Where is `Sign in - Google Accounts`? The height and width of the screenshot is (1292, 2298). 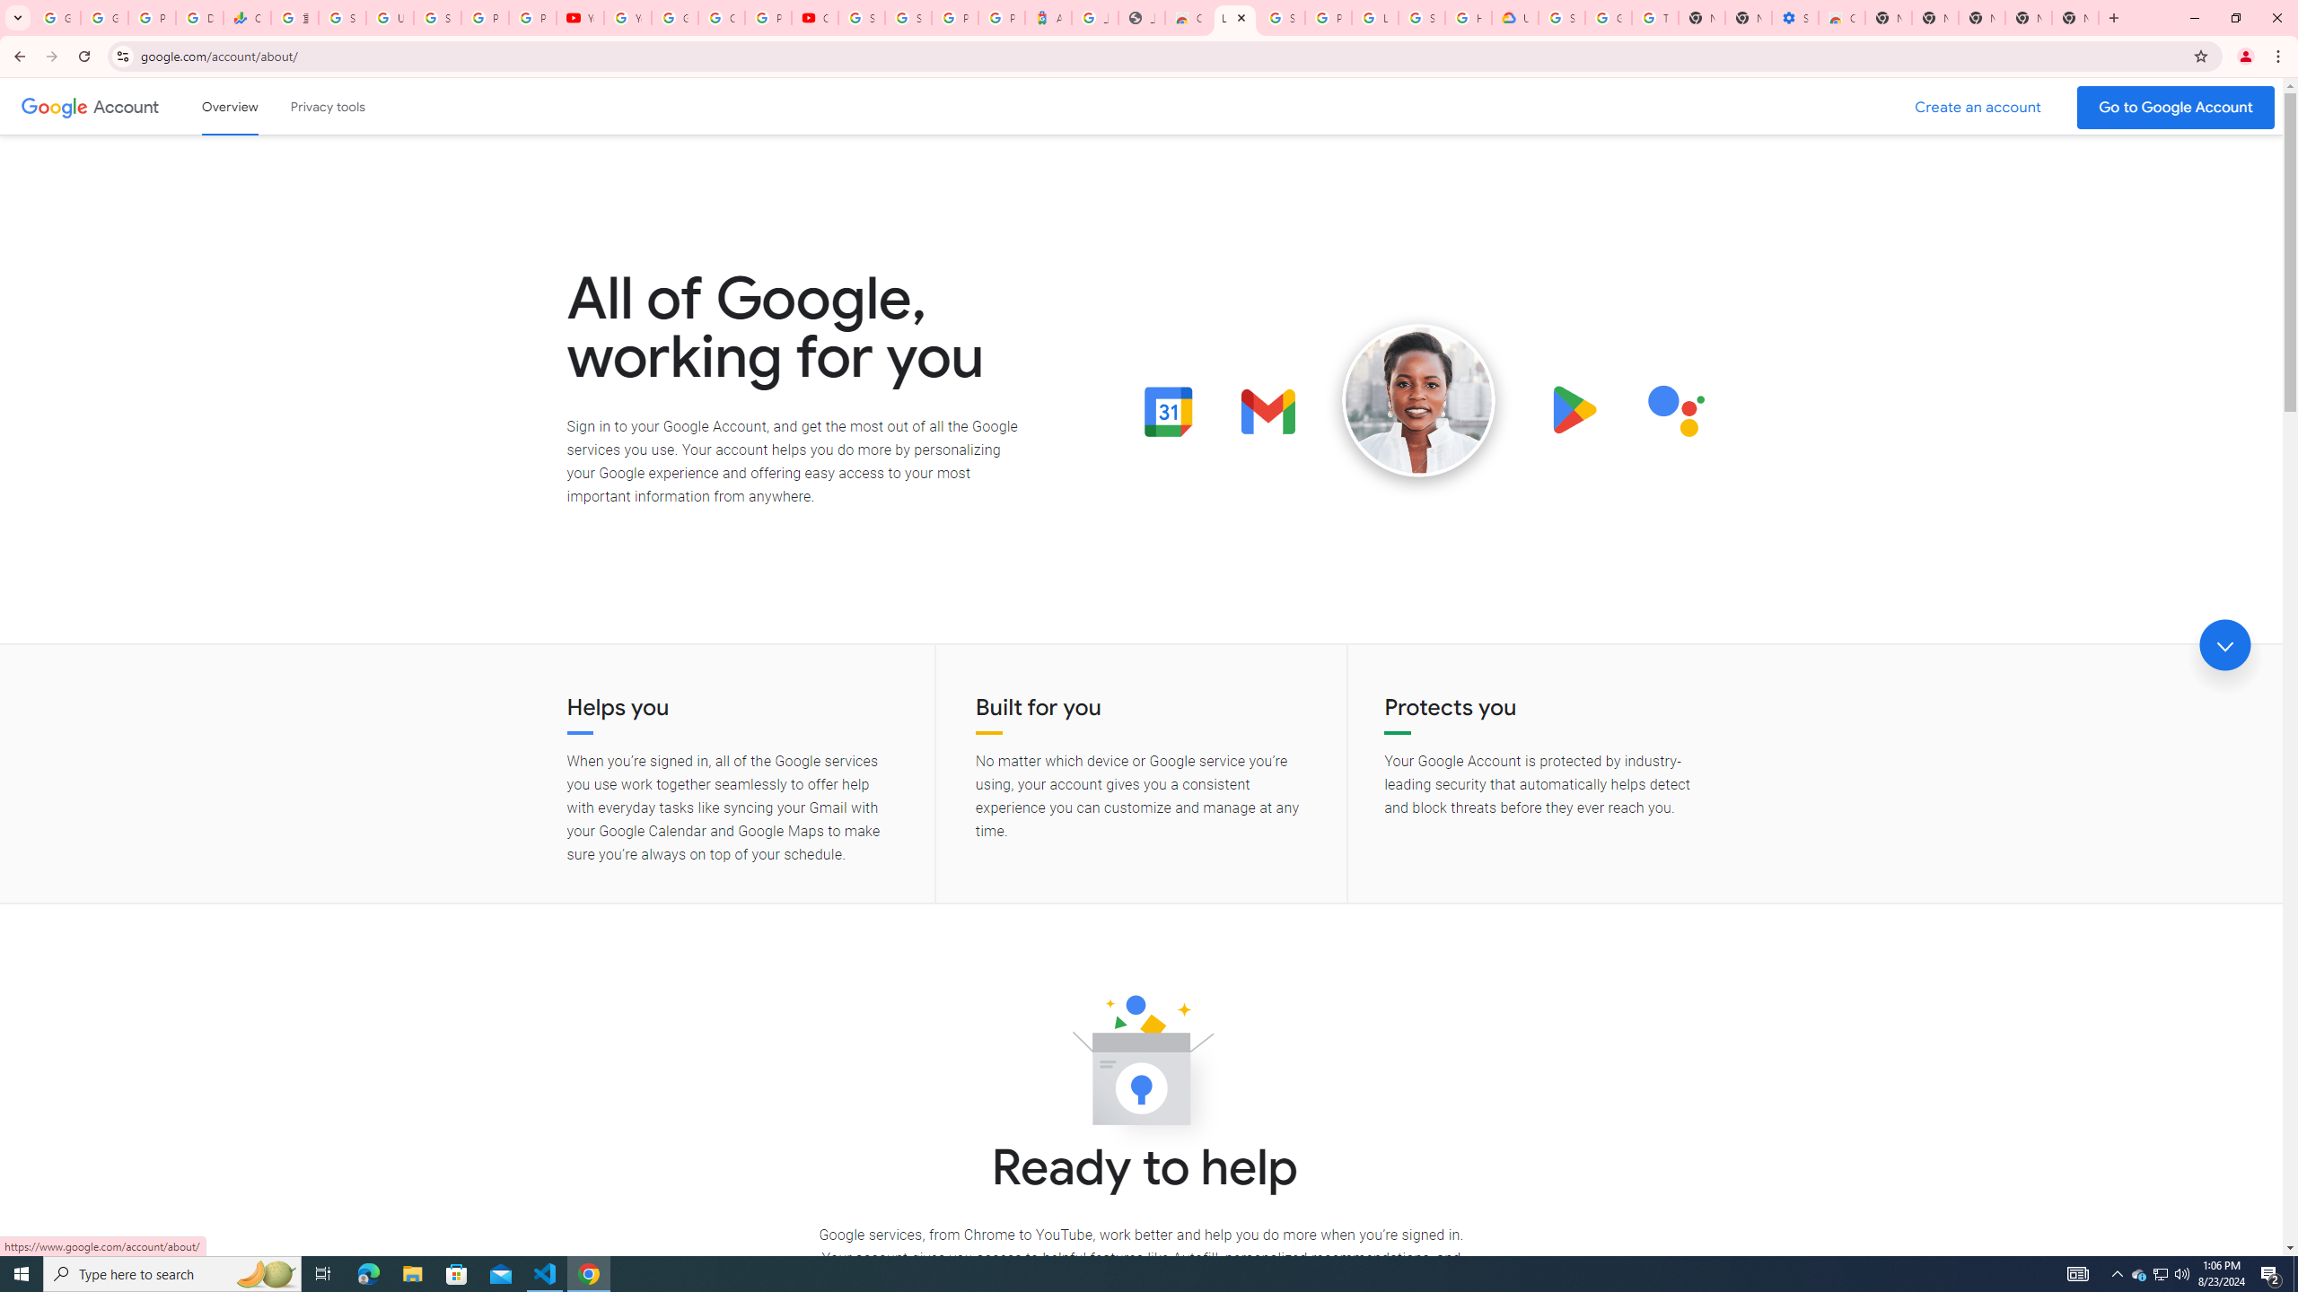 Sign in - Google Accounts is located at coordinates (1561, 18).